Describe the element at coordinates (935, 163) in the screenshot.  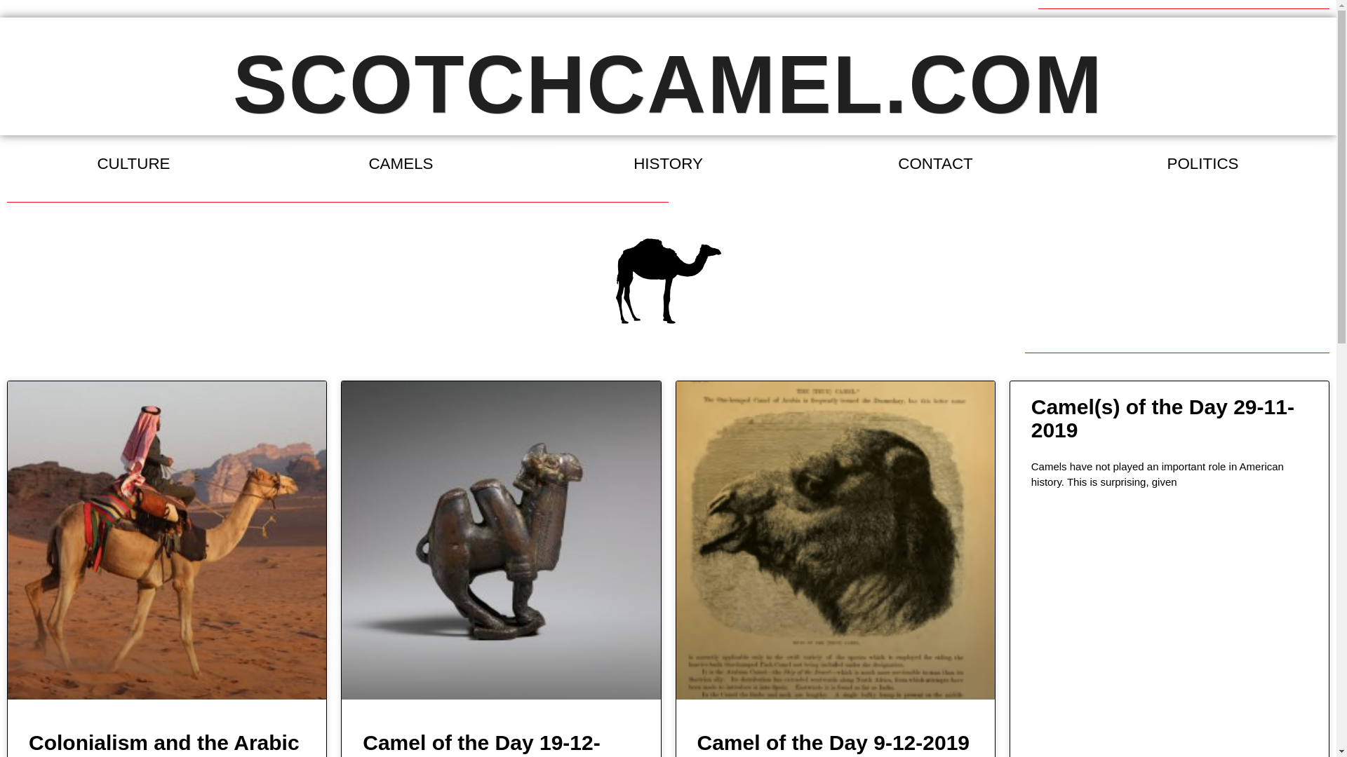
I see `CONTACT` at that location.